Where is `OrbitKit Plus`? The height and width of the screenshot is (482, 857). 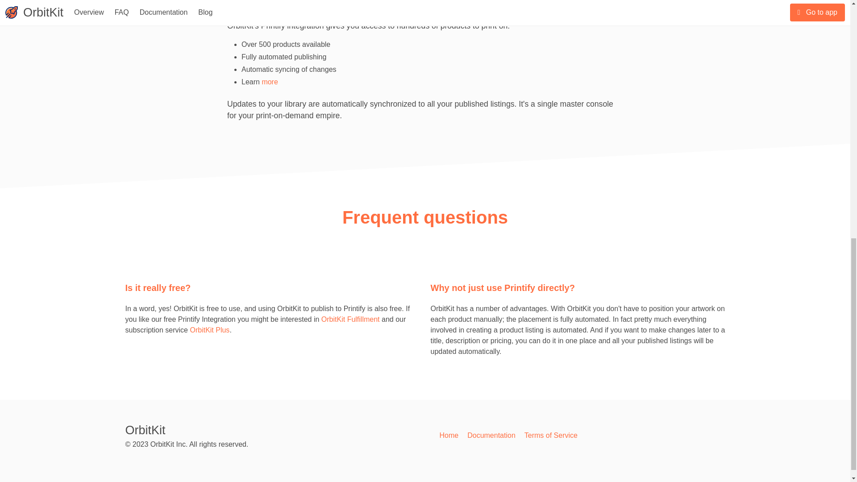
OrbitKit Plus is located at coordinates (209, 330).